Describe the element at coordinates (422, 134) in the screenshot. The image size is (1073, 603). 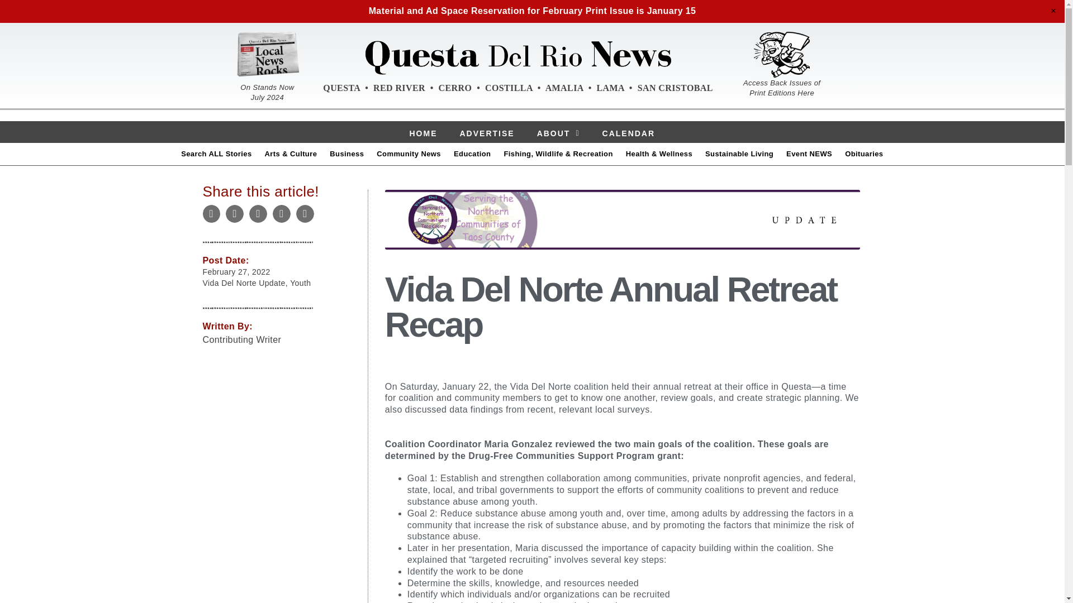
I see `HOME` at that location.